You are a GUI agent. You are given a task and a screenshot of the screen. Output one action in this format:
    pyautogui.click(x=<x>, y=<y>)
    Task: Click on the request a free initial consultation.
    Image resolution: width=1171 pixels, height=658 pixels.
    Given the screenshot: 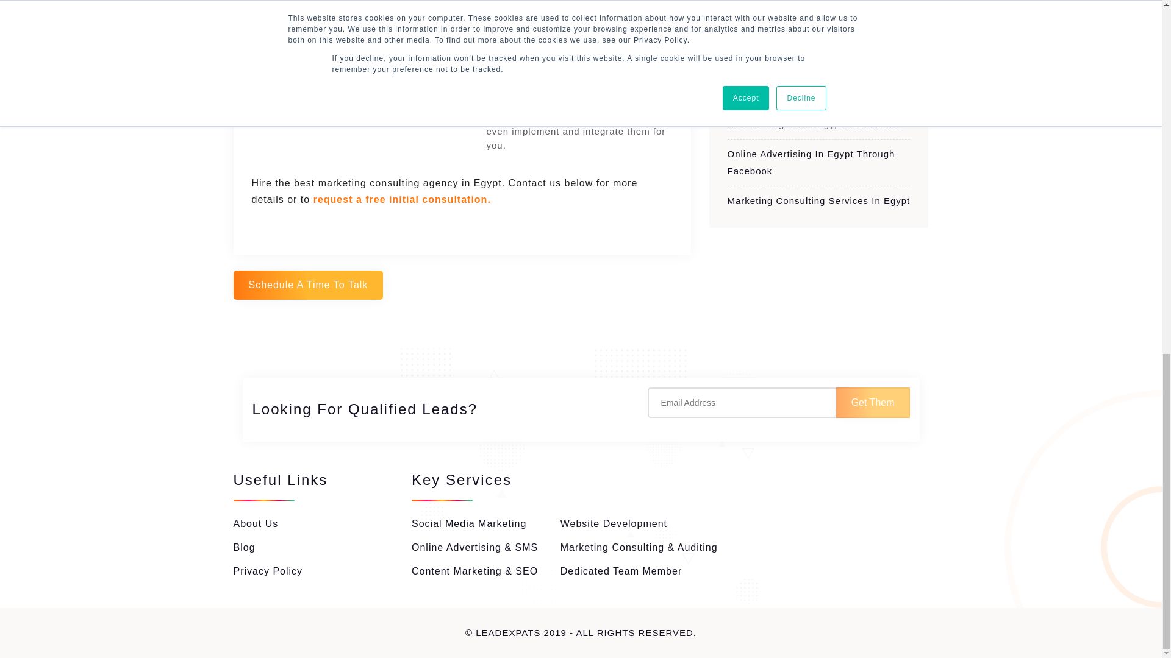 What is the action you would take?
    pyautogui.click(x=402, y=199)
    